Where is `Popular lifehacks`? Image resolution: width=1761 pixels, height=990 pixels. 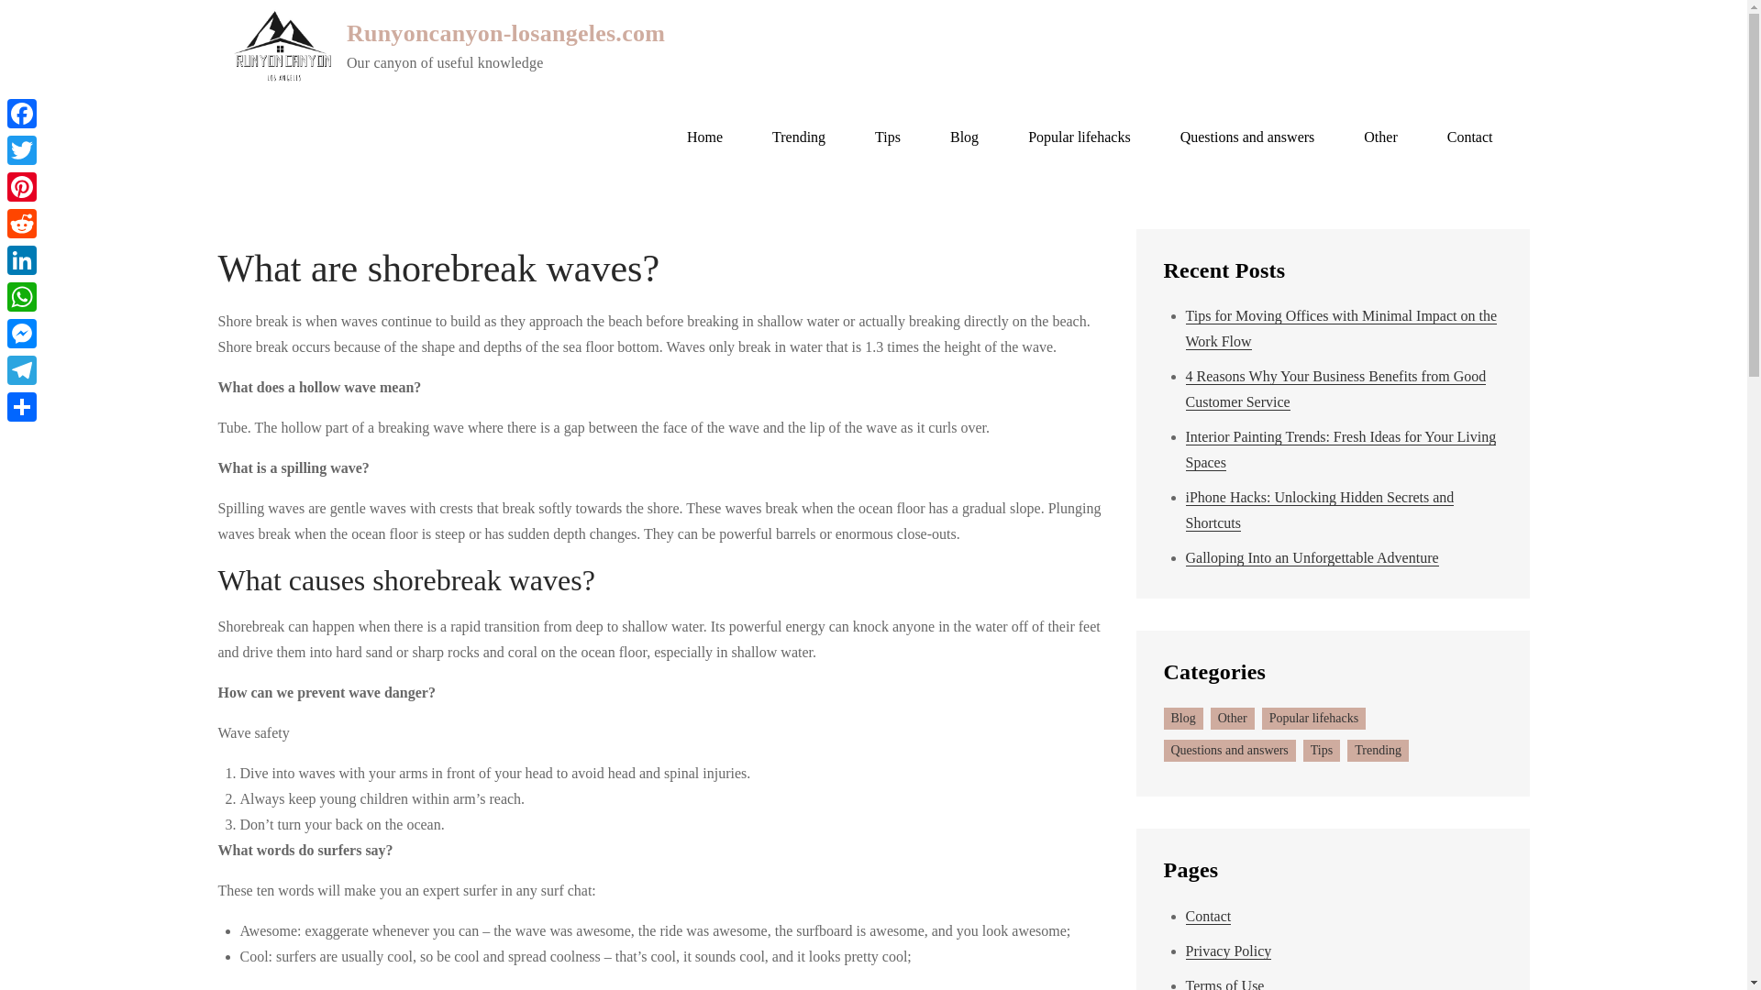 Popular lifehacks is located at coordinates (1079, 137).